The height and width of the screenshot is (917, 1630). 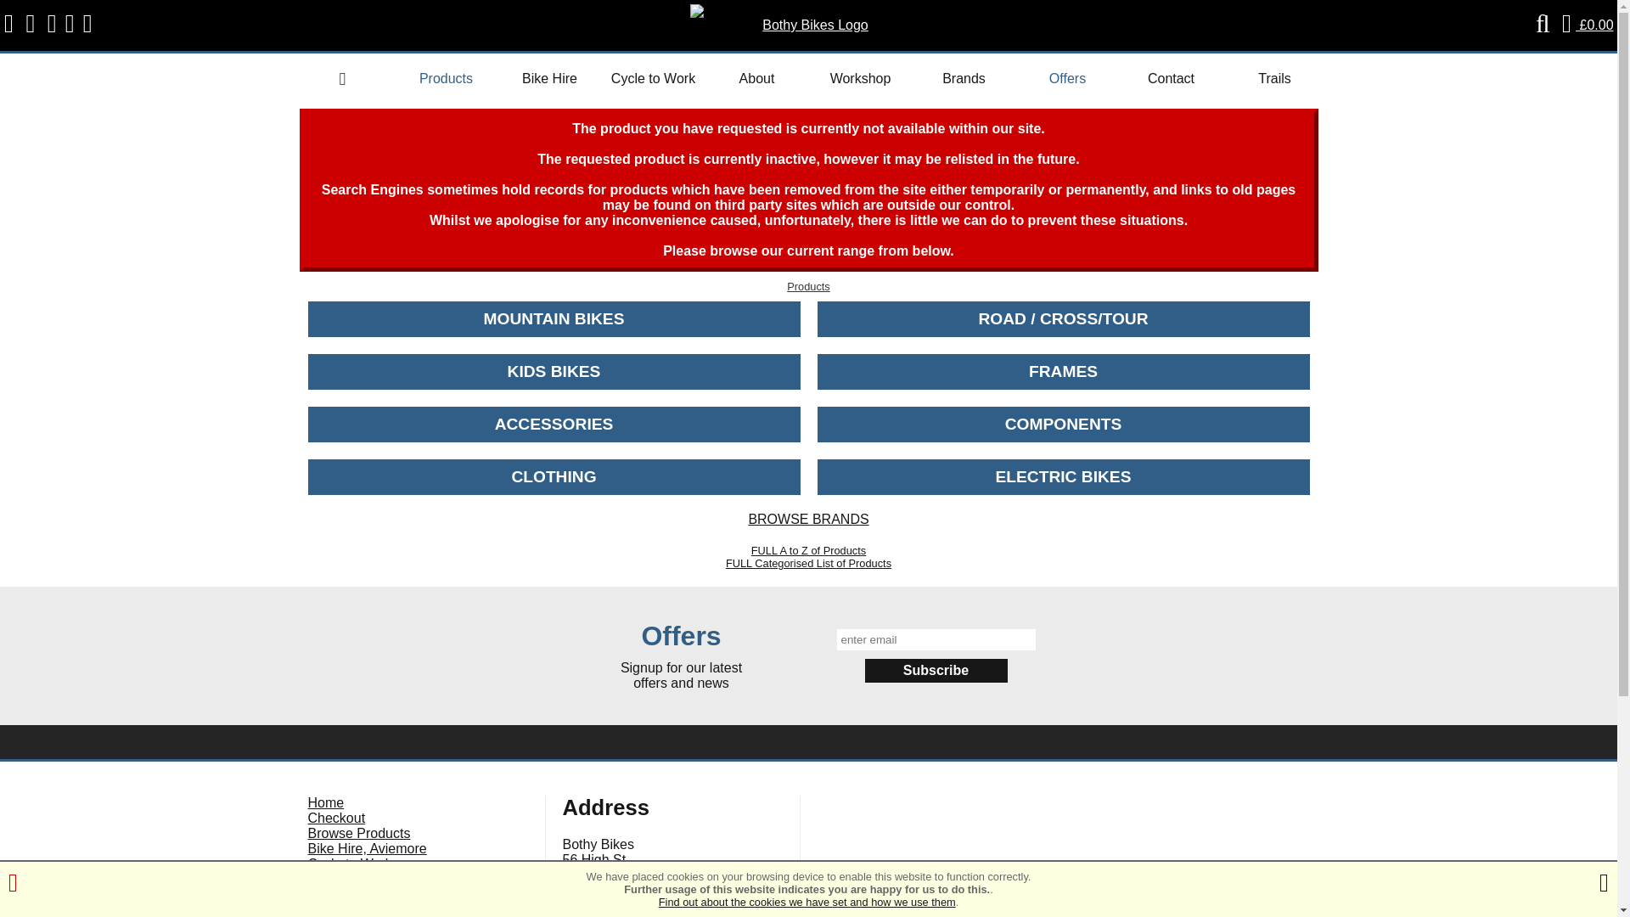 I want to click on Workshop, so click(x=859, y=81).